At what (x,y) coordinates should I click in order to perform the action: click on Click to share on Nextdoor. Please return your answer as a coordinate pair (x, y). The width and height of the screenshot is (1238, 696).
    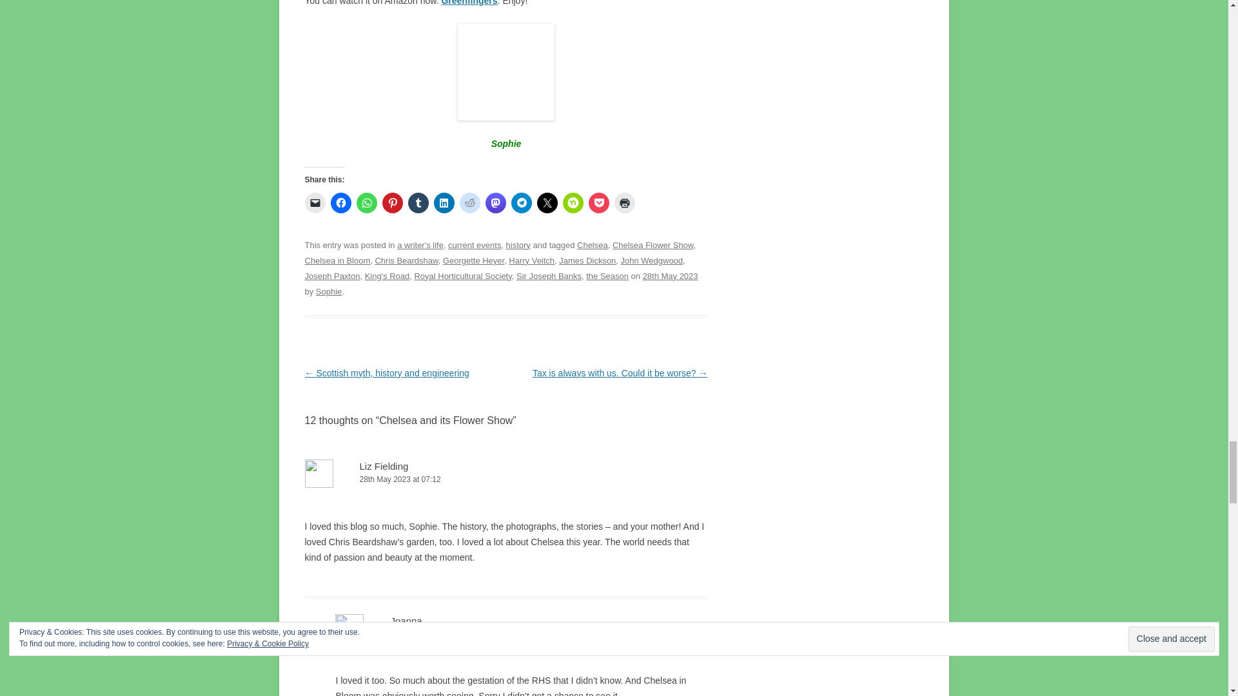
    Looking at the image, I should click on (573, 202).